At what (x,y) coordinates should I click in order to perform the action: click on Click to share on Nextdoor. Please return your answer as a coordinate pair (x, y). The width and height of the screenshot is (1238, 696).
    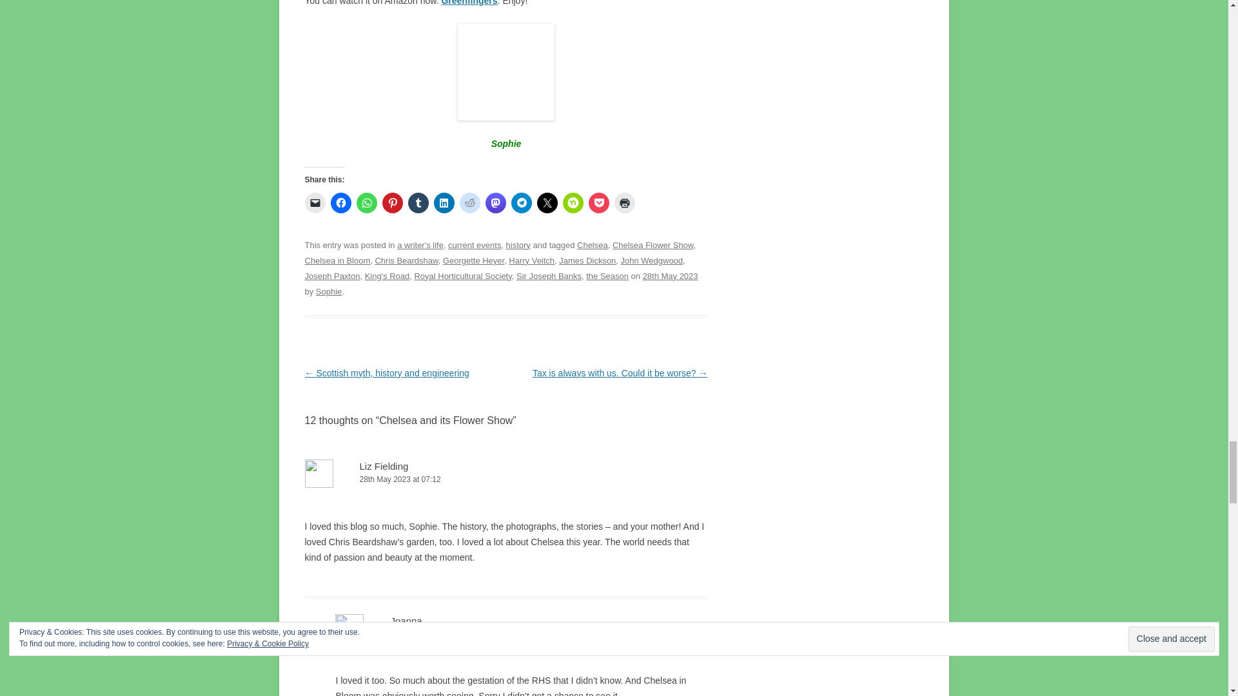
    Looking at the image, I should click on (573, 202).